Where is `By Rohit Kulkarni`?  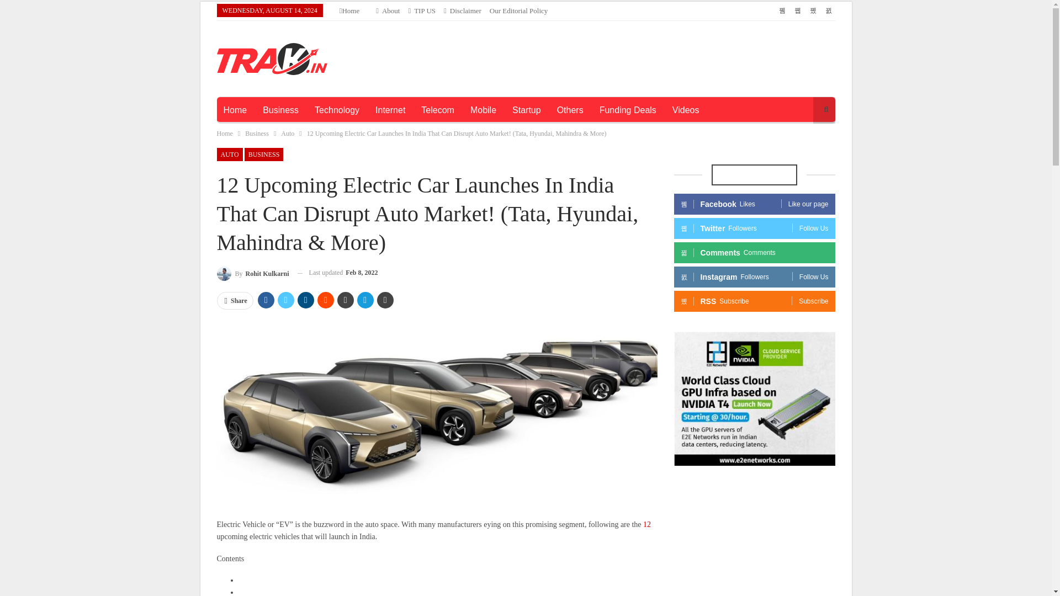 By Rohit Kulkarni is located at coordinates (252, 273).